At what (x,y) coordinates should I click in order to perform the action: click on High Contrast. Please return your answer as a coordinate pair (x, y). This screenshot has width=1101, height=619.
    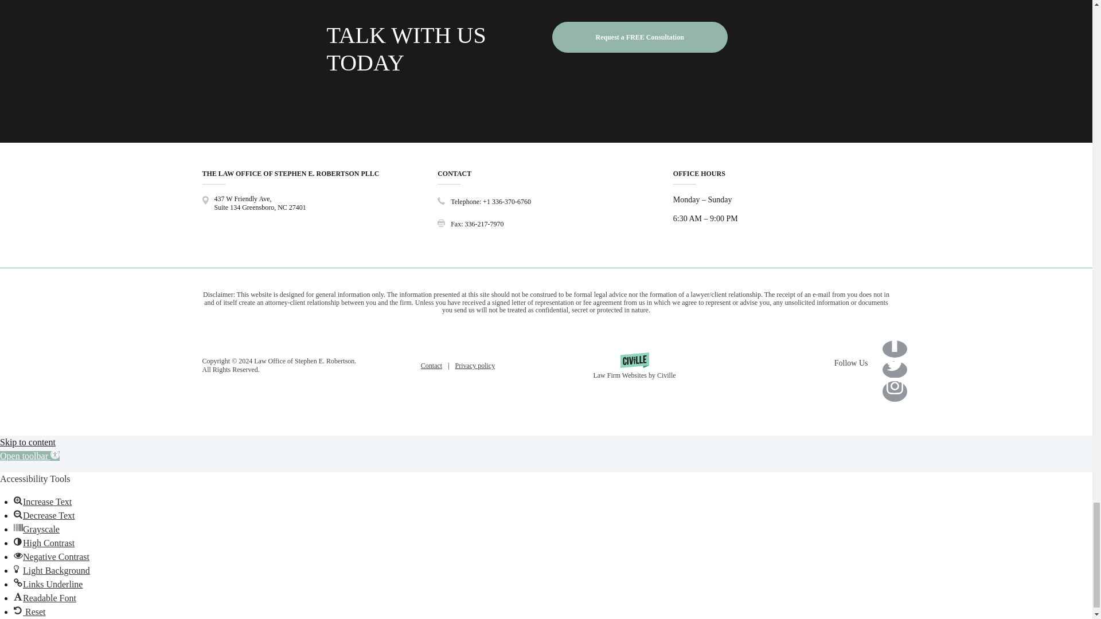
    Looking at the image, I should click on (18, 541).